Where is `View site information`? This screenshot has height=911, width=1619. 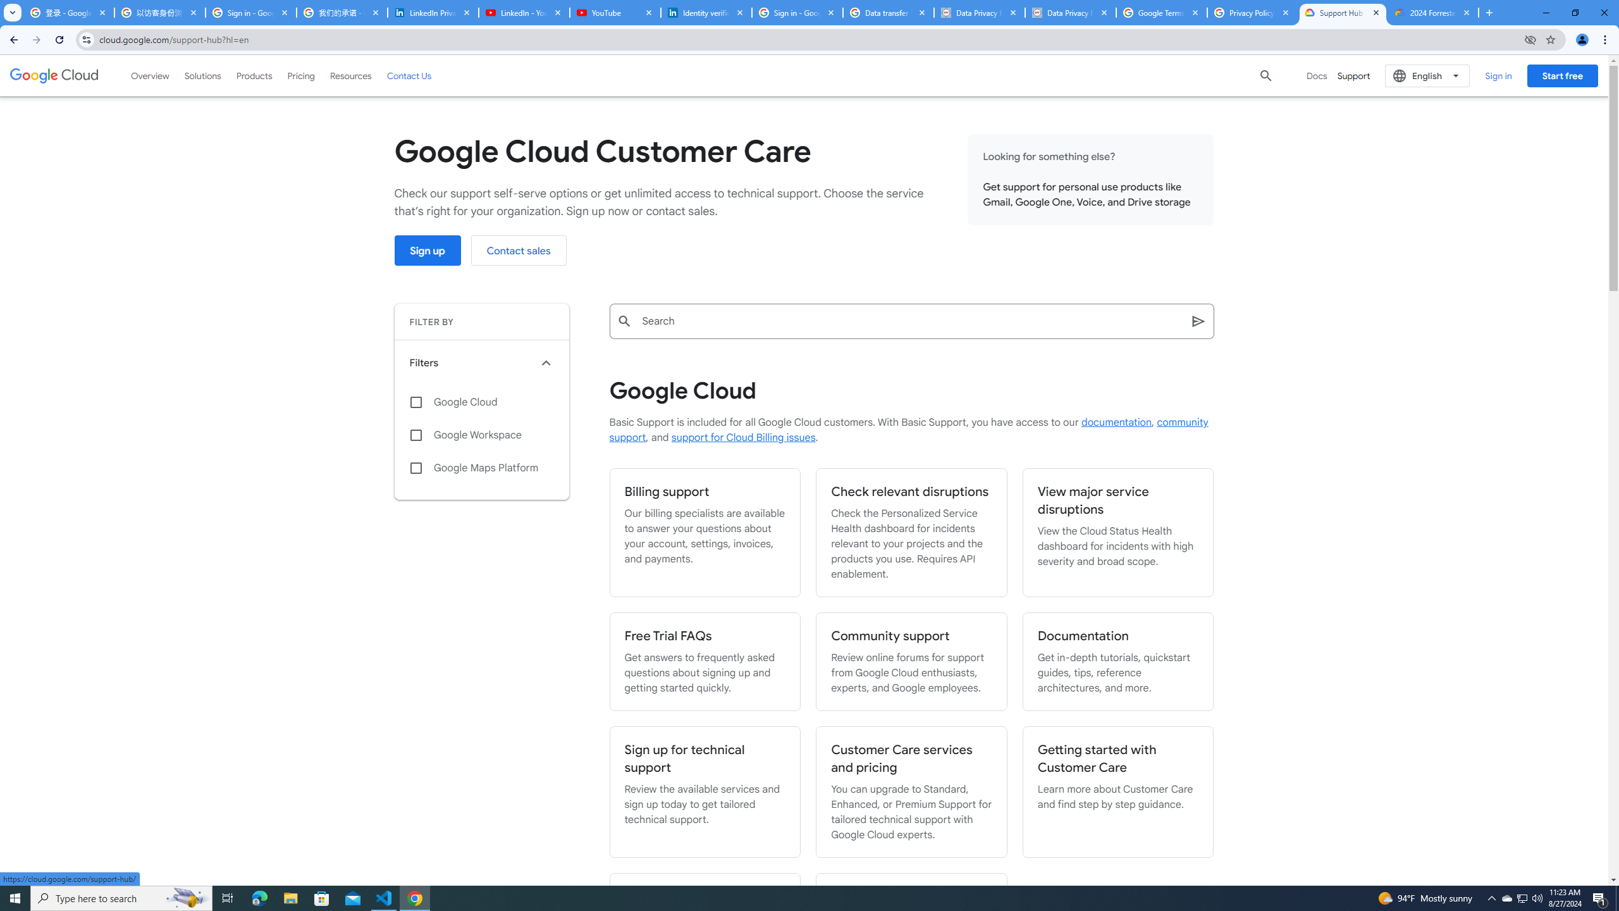
View site information is located at coordinates (86, 39).